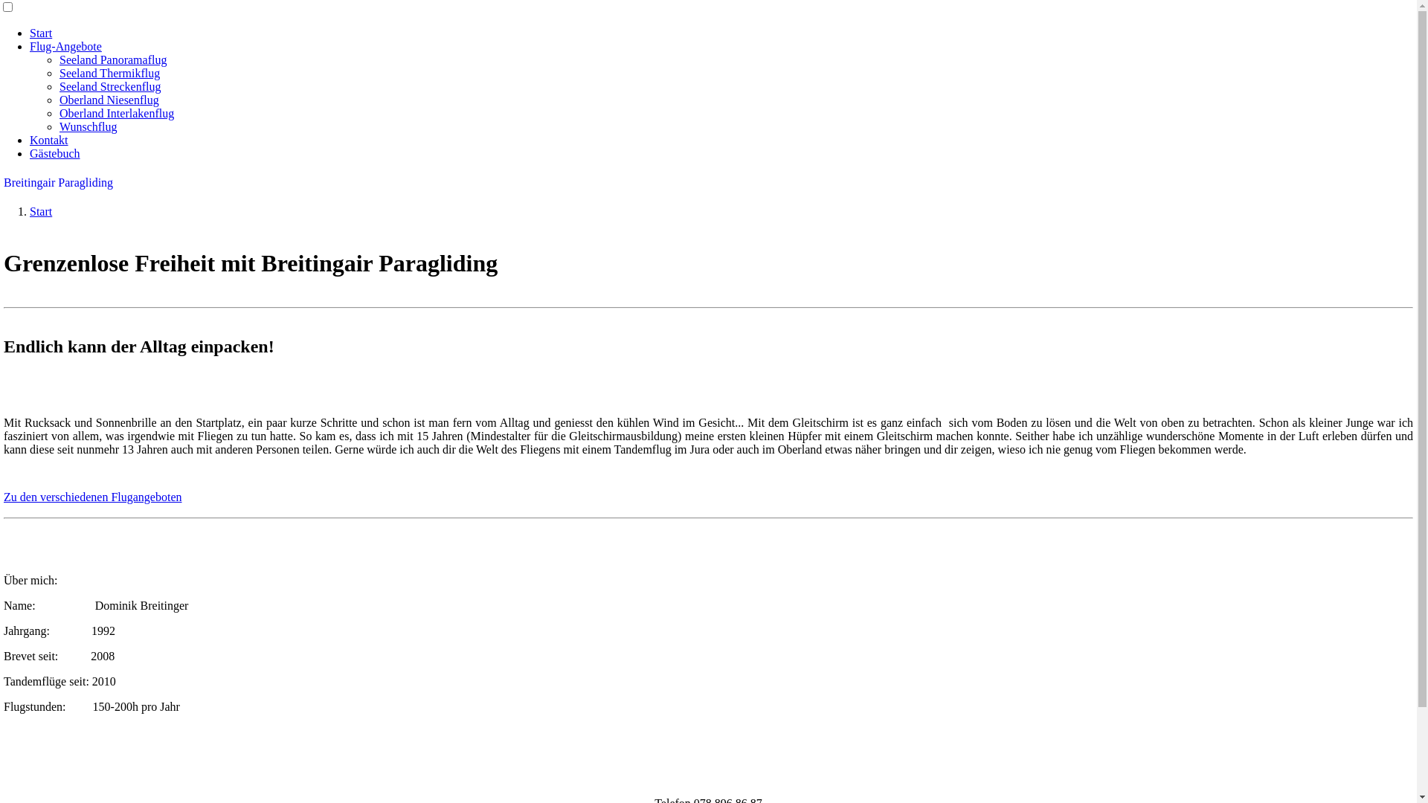 This screenshot has width=1428, height=803. What do you see at coordinates (92, 497) in the screenshot?
I see `Zu den verschiedenen Flugangeboten` at bounding box center [92, 497].